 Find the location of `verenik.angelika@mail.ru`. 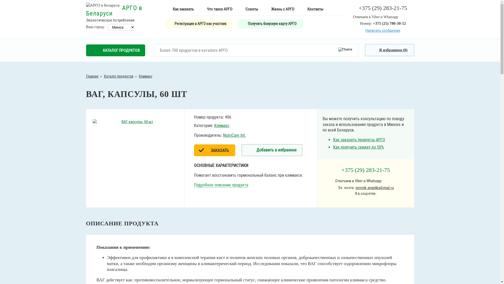

verenik.angelika@mail.ru is located at coordinates (375, 188).